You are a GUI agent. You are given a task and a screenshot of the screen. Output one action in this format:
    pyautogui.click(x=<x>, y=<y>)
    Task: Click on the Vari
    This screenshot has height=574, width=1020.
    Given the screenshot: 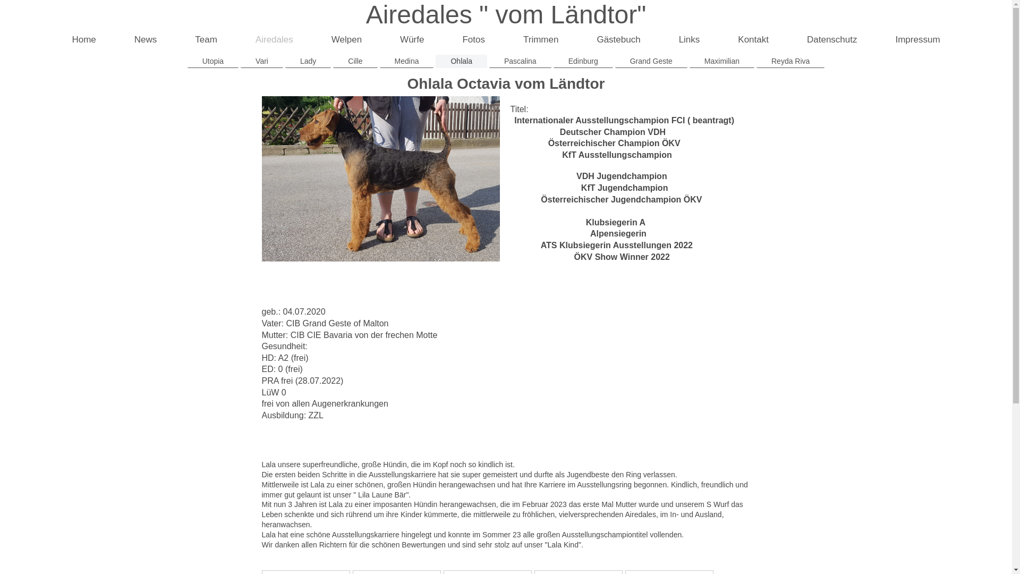 What is the action you would take?
    pyautogui.click(x=262, y=62)
    